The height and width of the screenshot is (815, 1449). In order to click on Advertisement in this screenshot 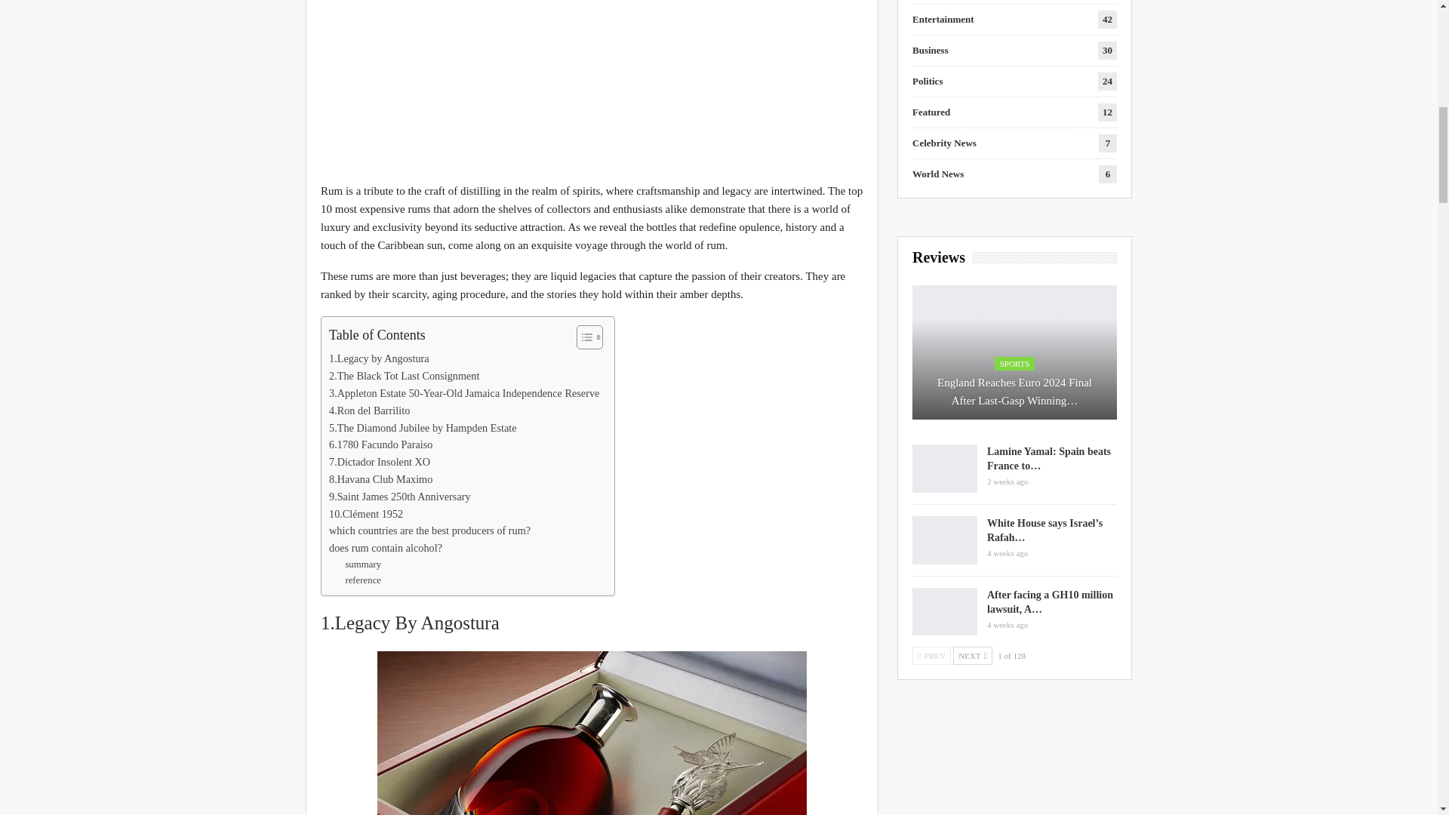, I will do `click(592, 91)`.